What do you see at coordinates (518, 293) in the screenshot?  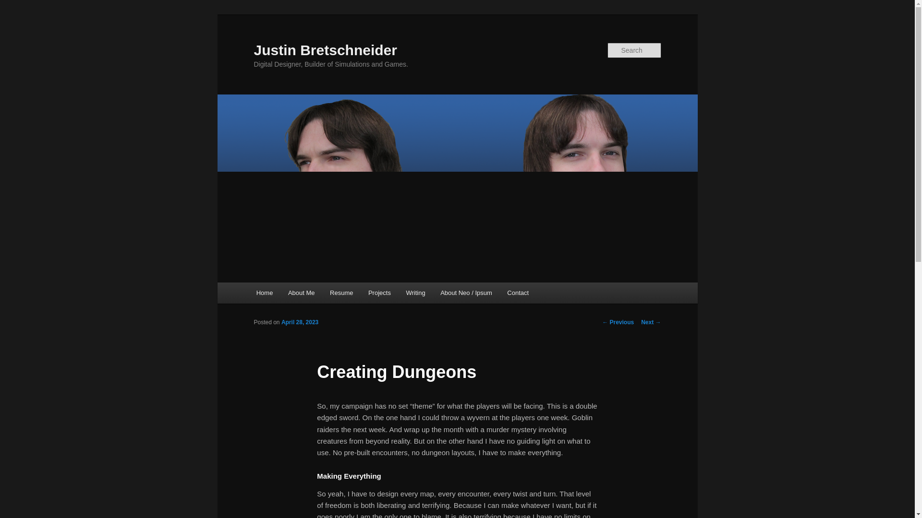 I see `Contact` at bounding box center [518, 293].